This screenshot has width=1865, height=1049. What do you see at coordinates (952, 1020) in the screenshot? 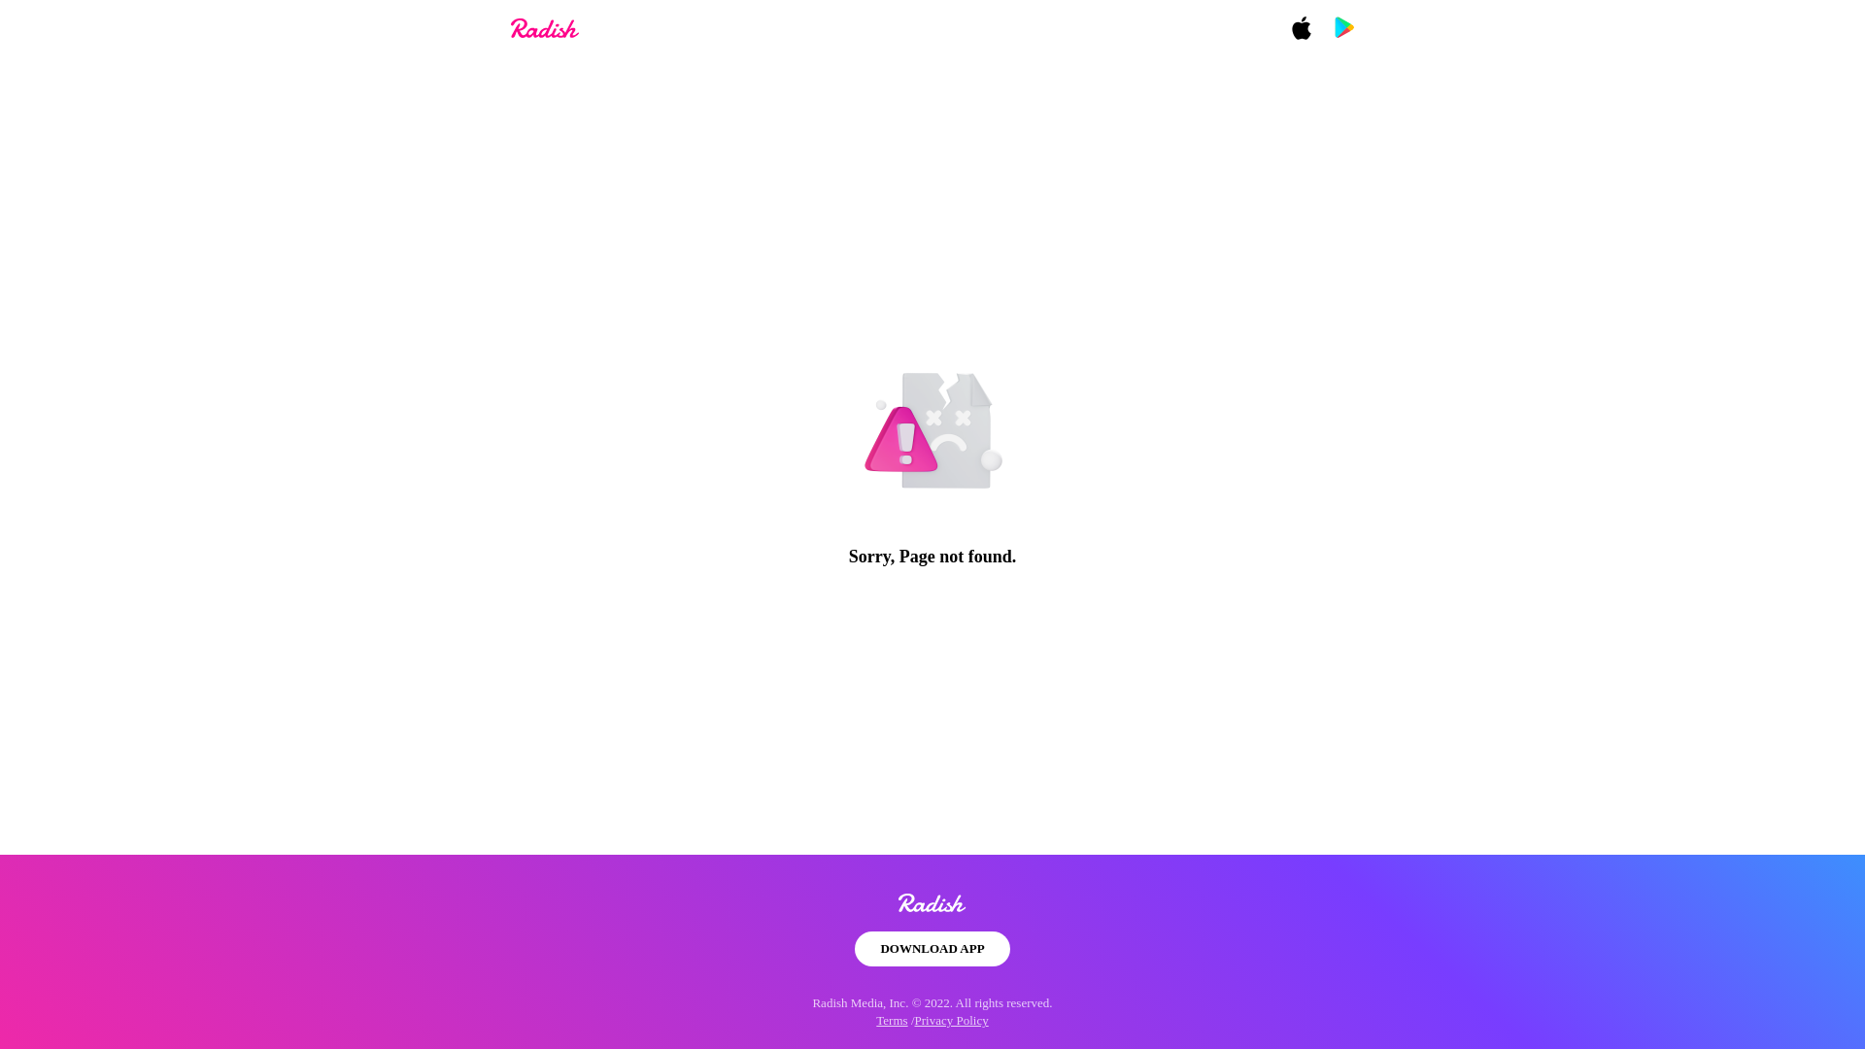
I see `Privacy Policy` at bounding box center [952, 1020].